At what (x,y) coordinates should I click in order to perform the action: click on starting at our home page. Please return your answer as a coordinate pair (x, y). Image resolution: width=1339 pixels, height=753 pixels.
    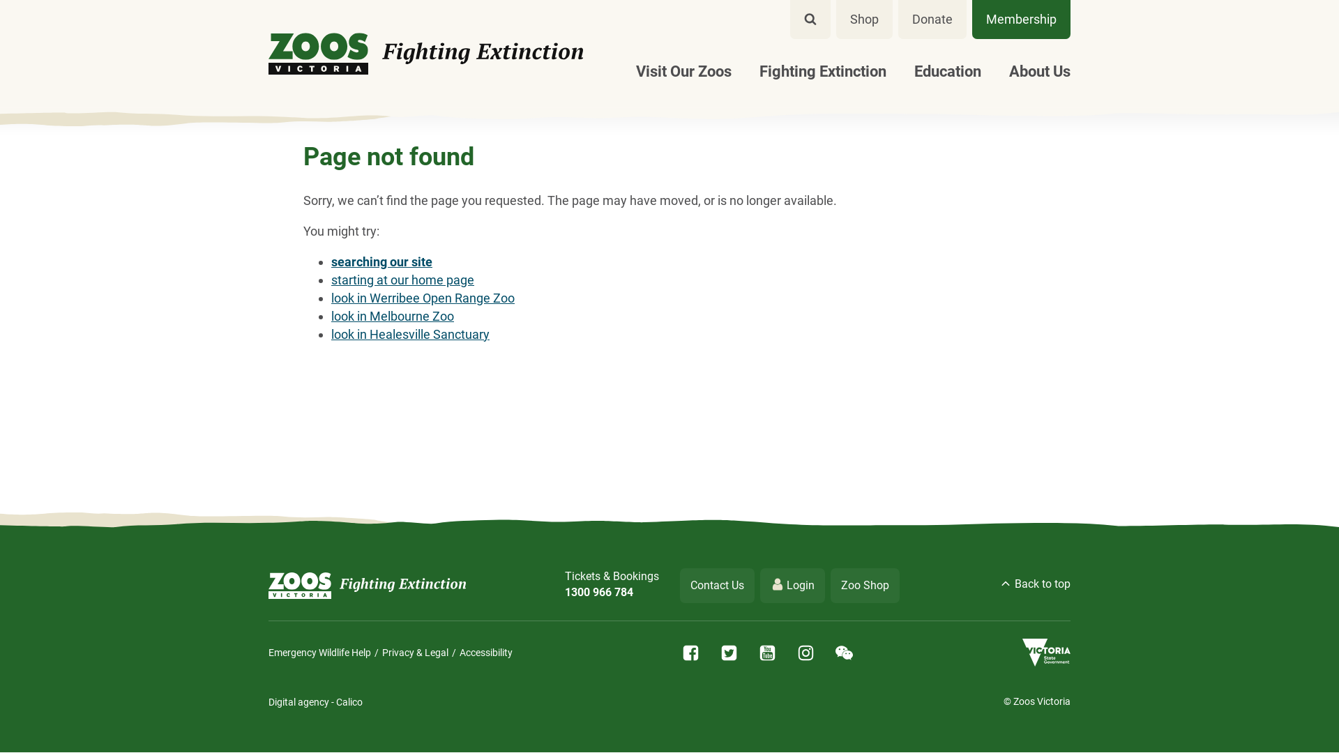
    Looking at the image, I should click on (403, 280).